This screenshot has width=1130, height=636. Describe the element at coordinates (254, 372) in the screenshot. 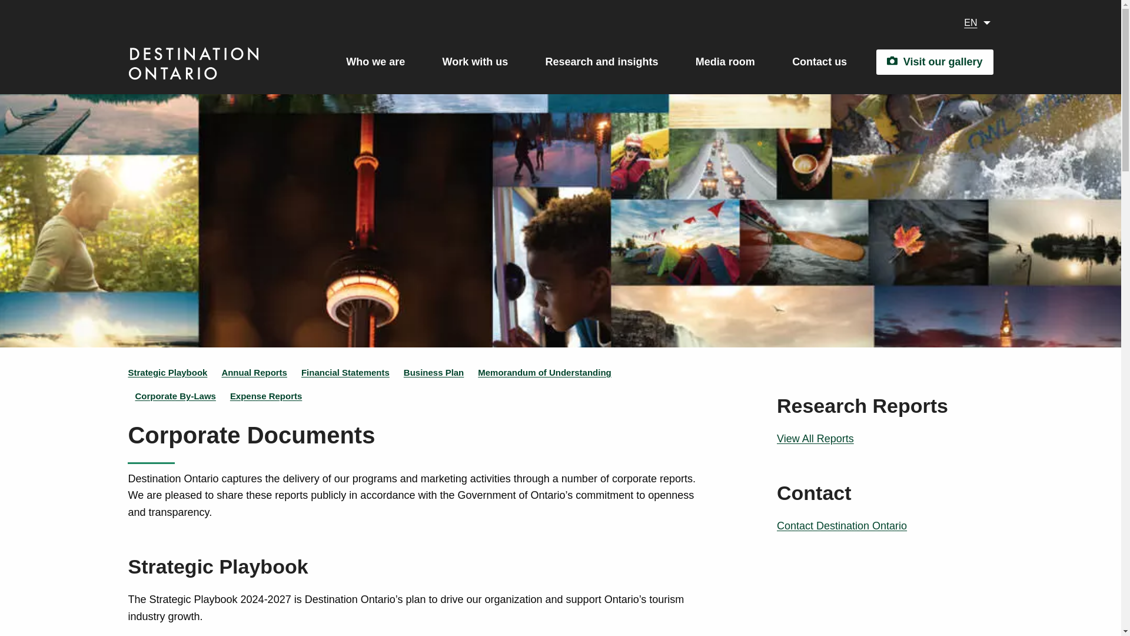

I see `Annual Reports` at that location.